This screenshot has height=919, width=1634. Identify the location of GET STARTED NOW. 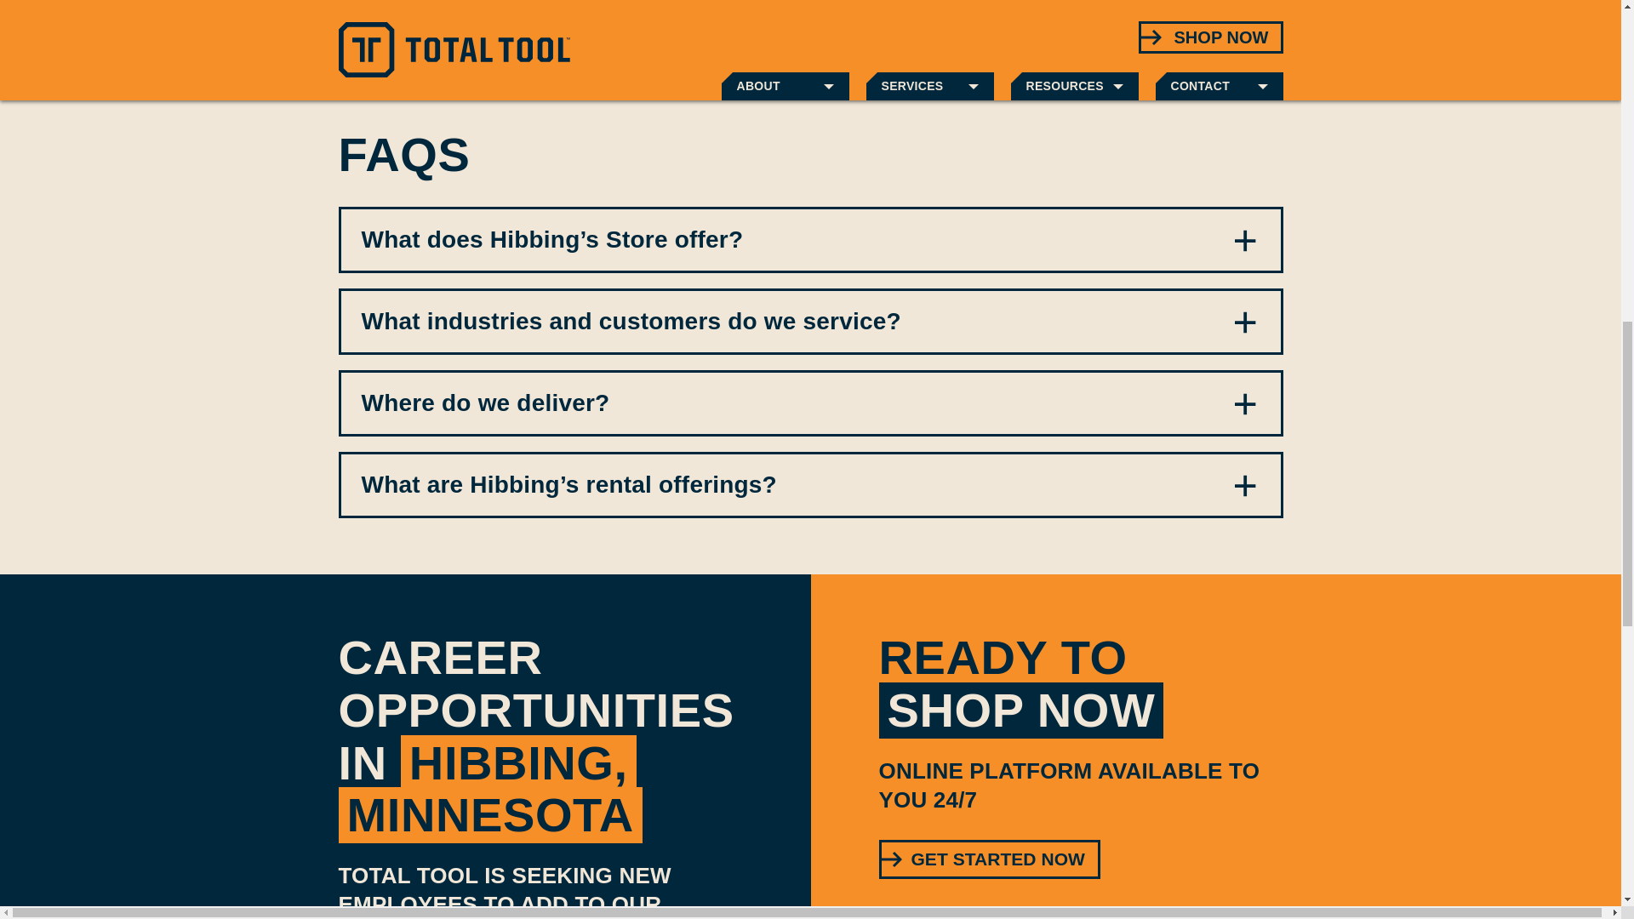
(989, 859).